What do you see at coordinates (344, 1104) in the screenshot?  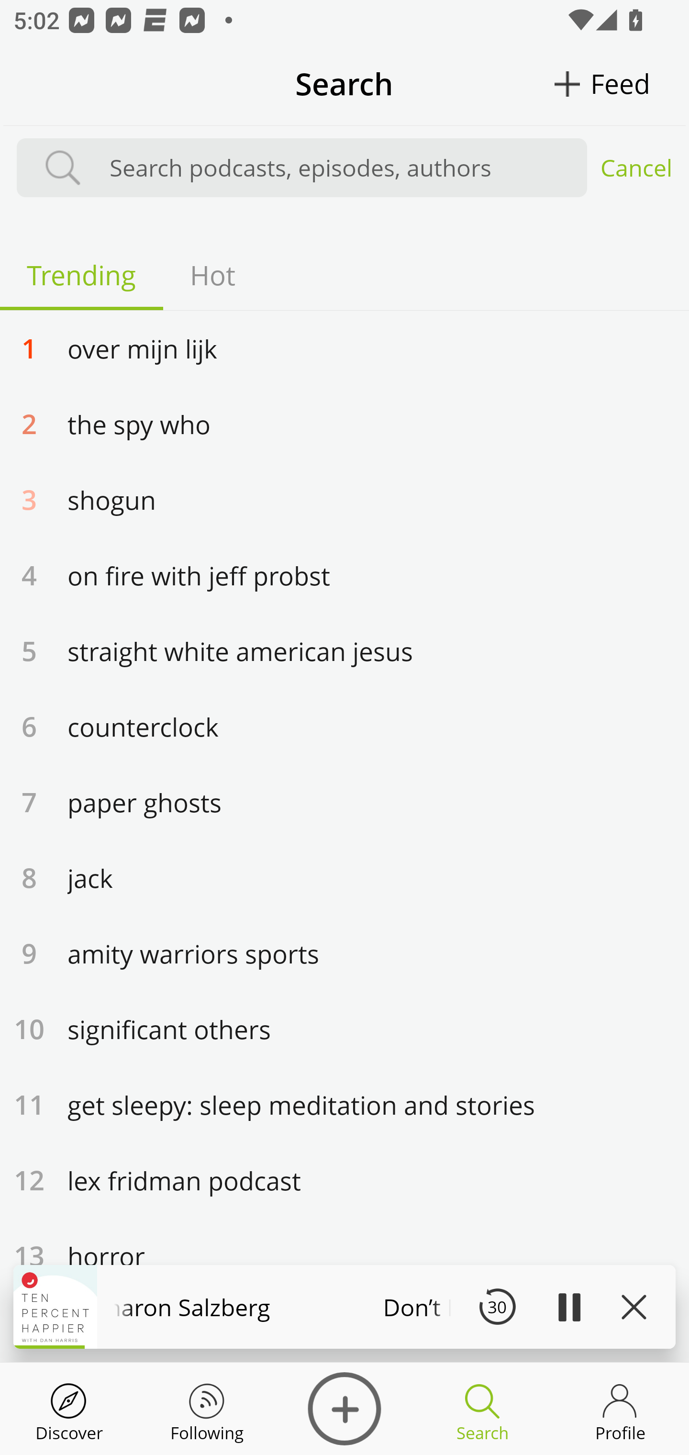 I see `11 get sleepy: sleep meditation and stories` at bounding box center [344, 1104].